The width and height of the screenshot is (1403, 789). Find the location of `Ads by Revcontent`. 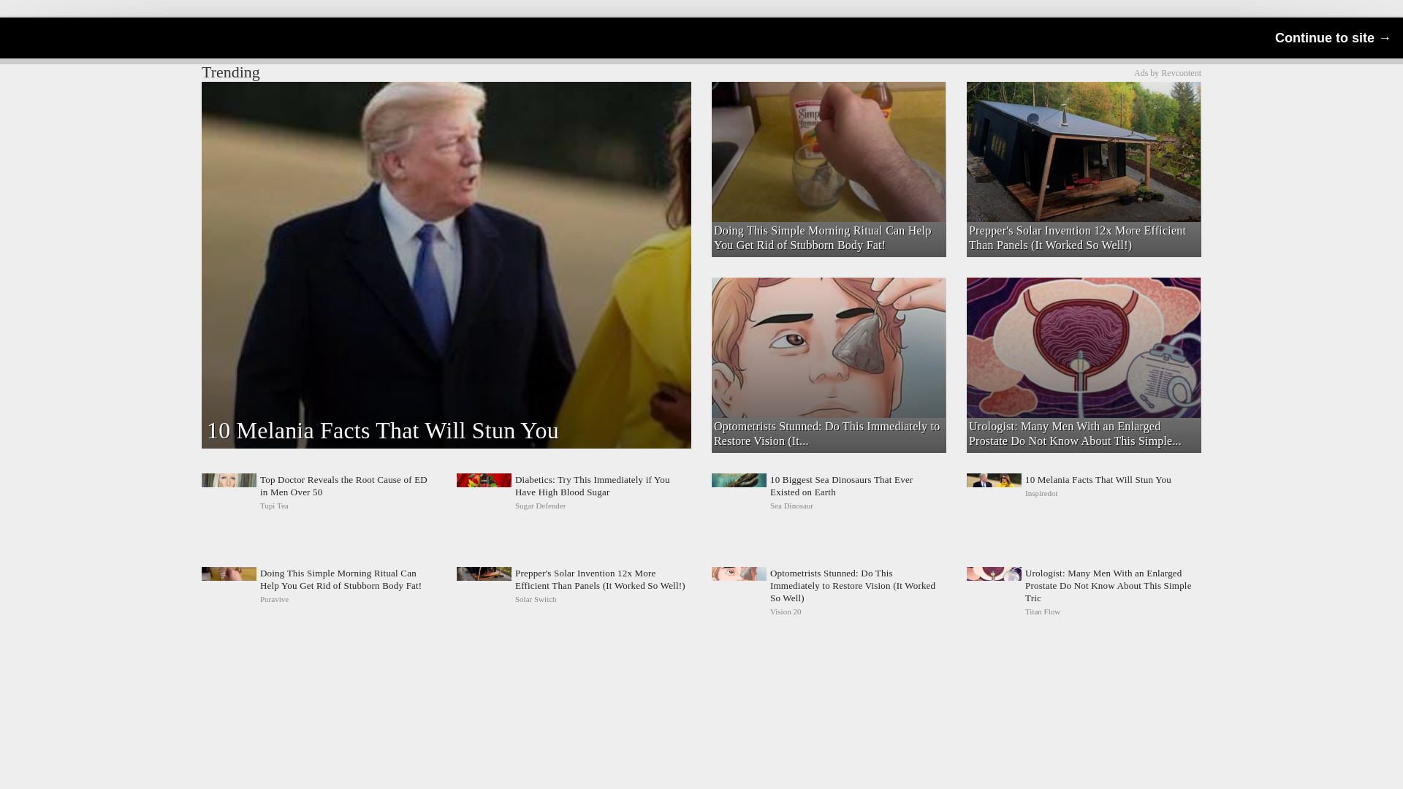

Ads by Revcontent is located at coordinates (1083, 492).